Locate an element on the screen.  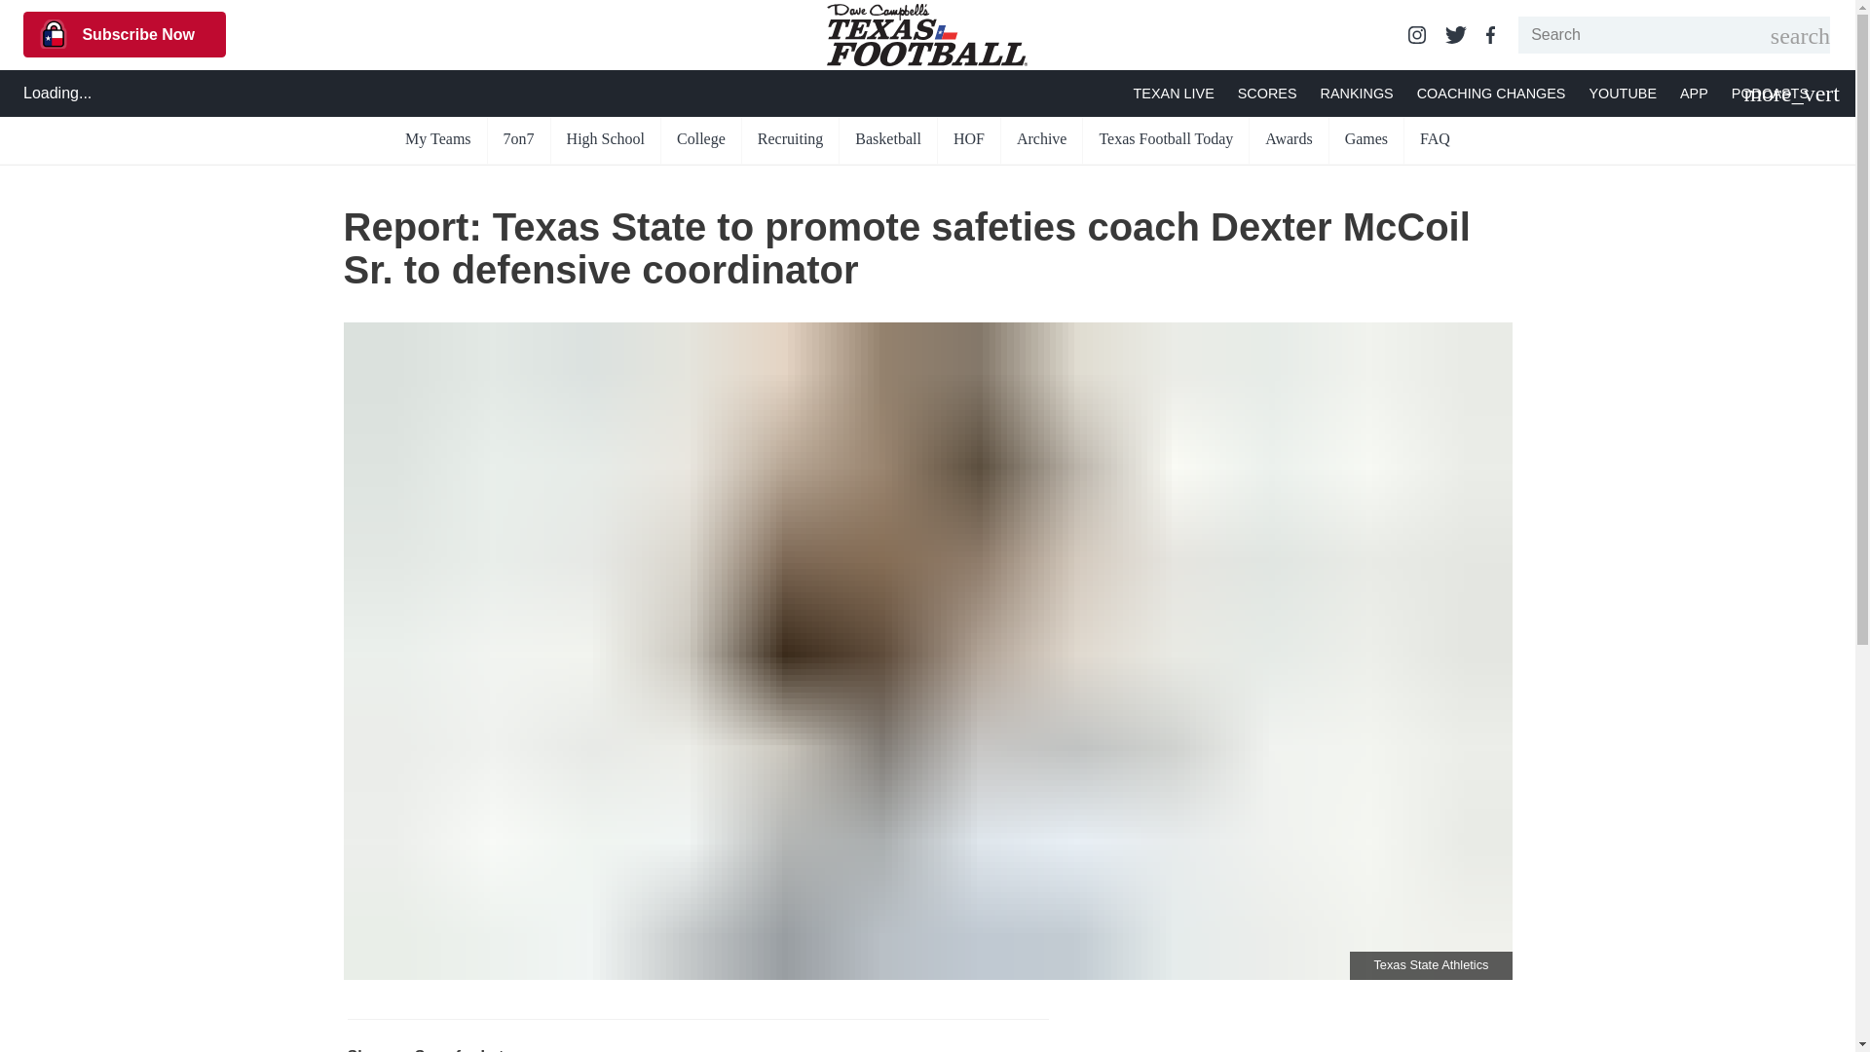
SCORES is located at coordinates (1268, 94).